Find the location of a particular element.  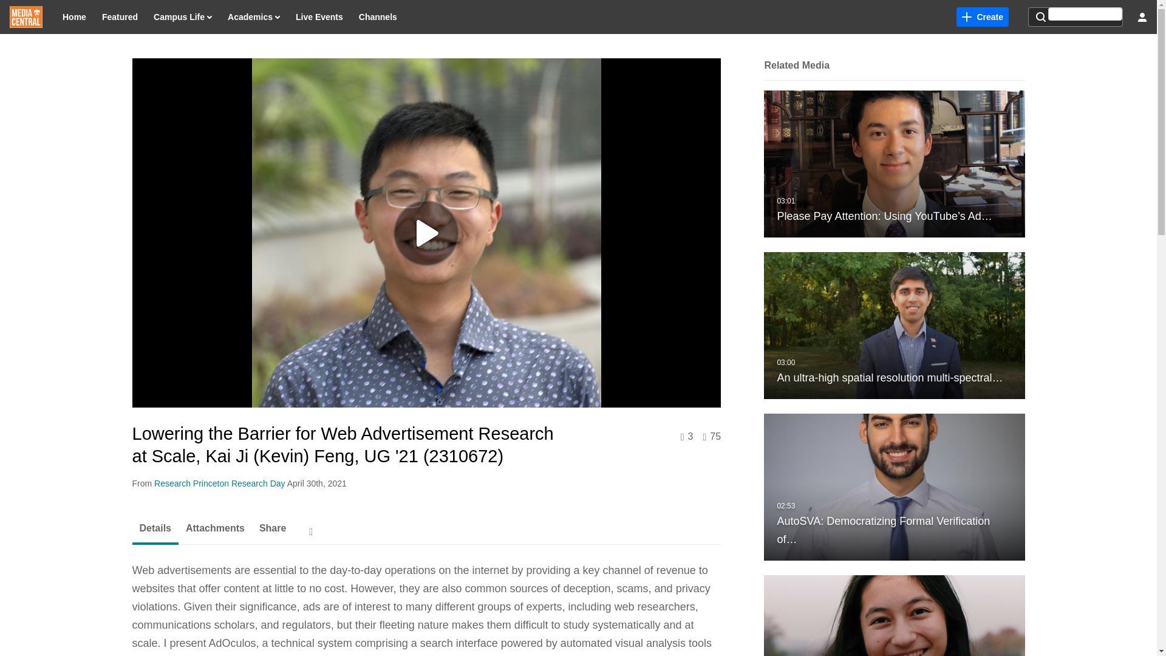

Live Events is located at coordinates (319, 17).